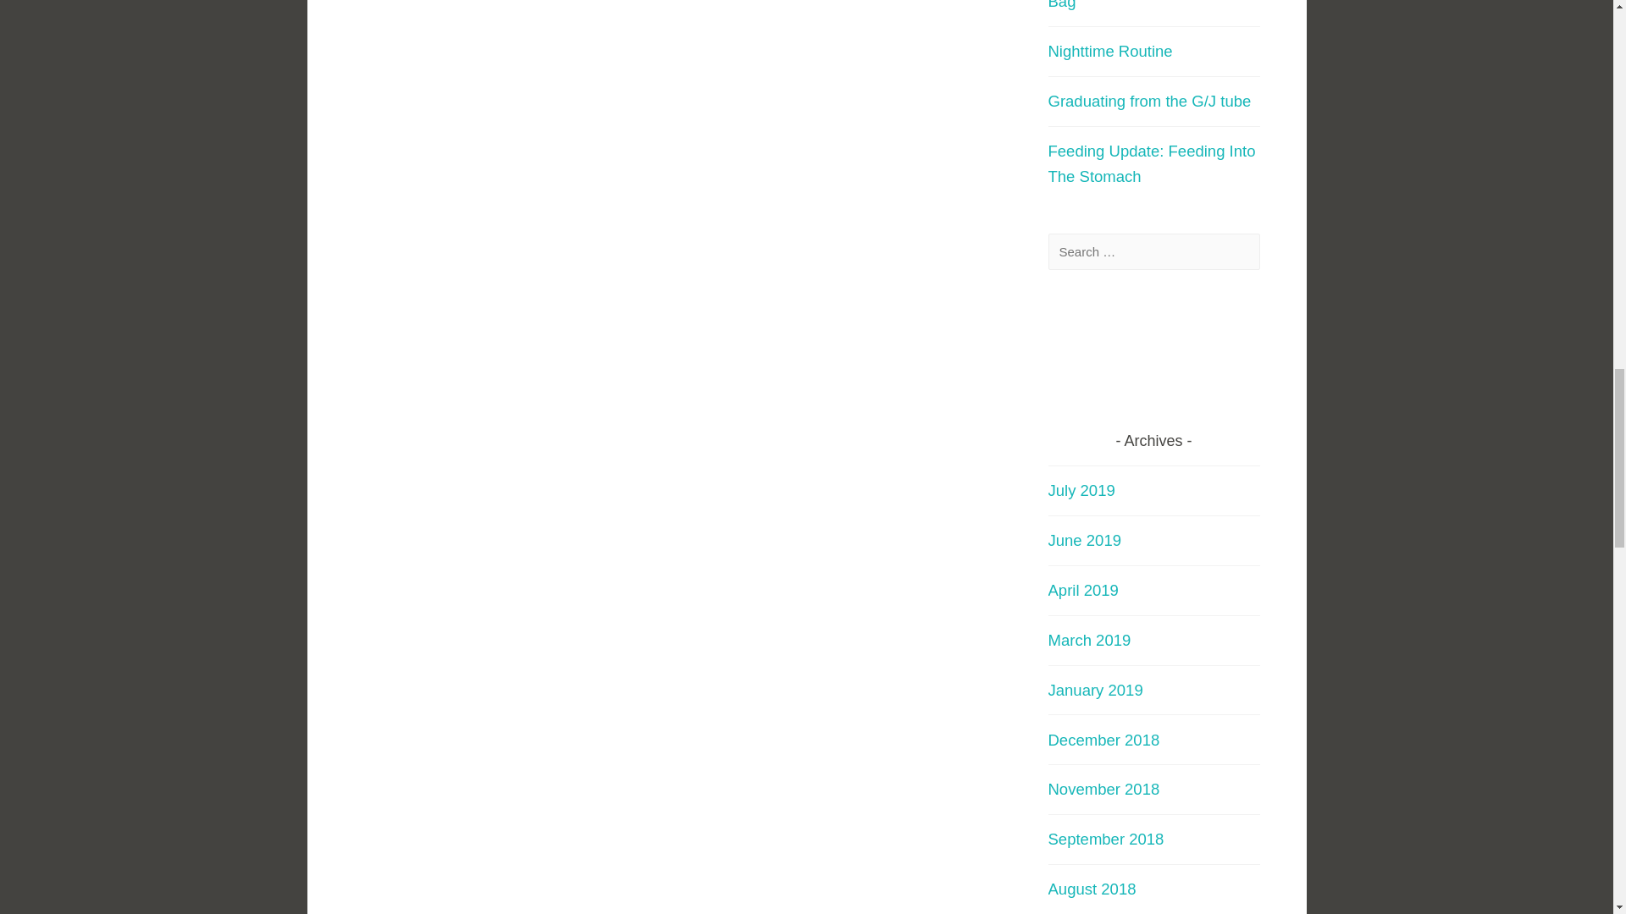 This screenshot has height=914, width=1626. I want to click on September 2018, so click(1106, 839).